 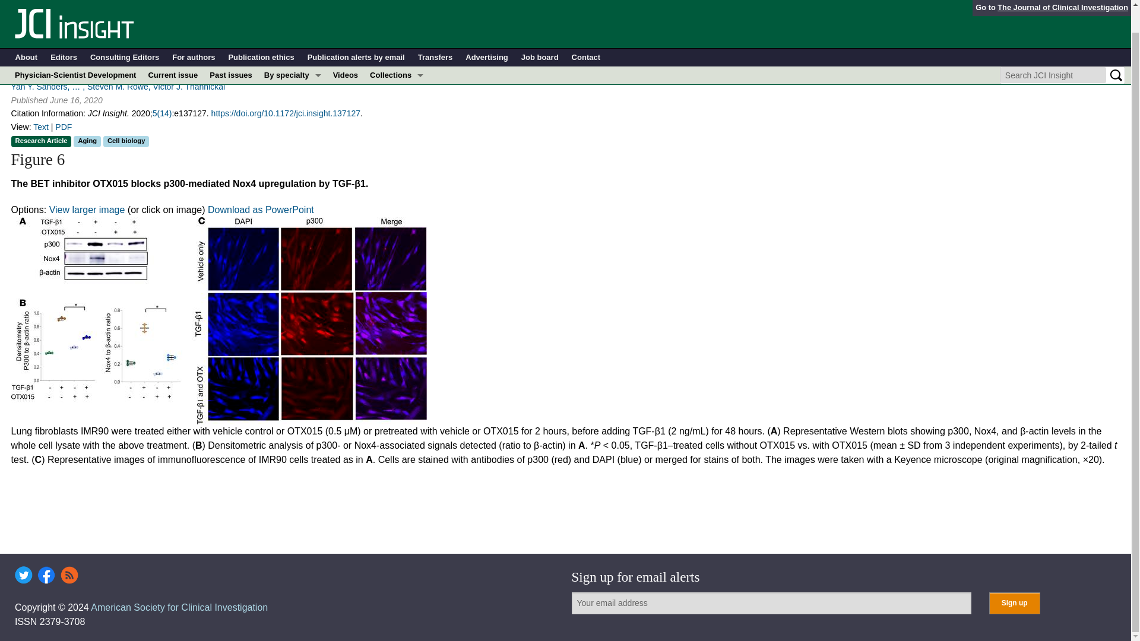 What do you see at coordinates (397, 103) in the screenshot?
I see `Clinical Medicine` at bounding box center [397, 103].